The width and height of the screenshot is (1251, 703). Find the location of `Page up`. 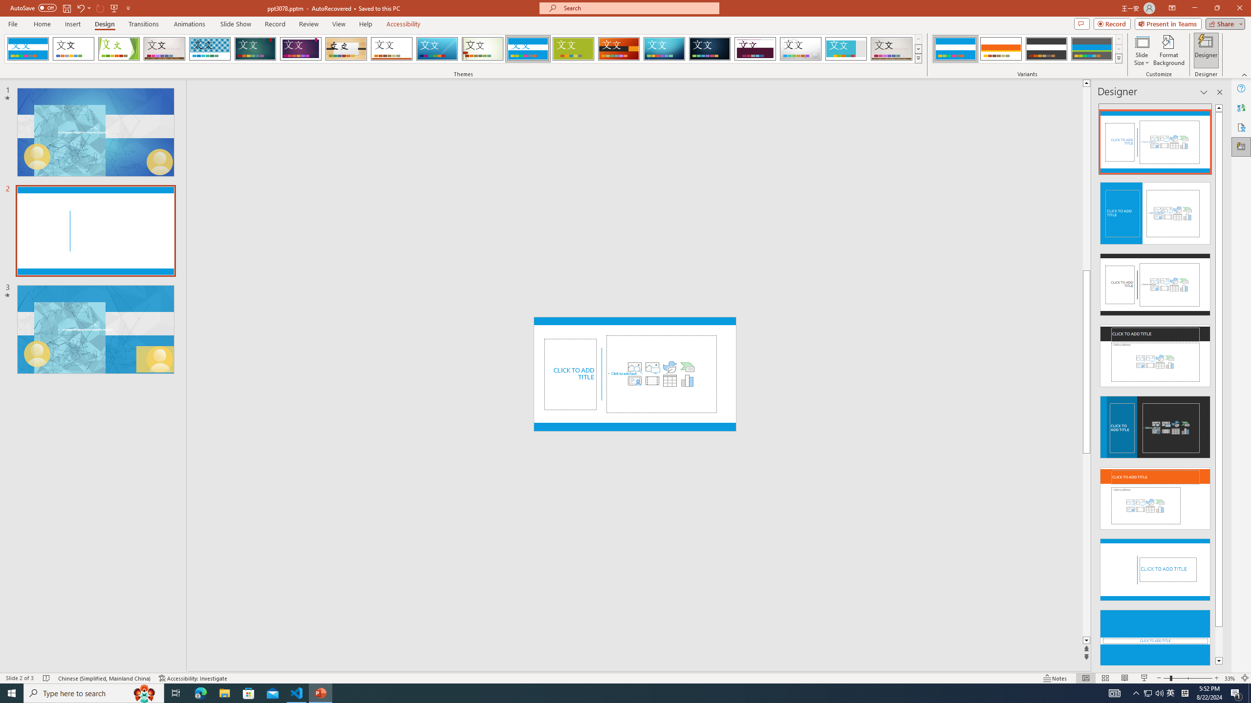

Page up is located at coordinates (1086, 178).